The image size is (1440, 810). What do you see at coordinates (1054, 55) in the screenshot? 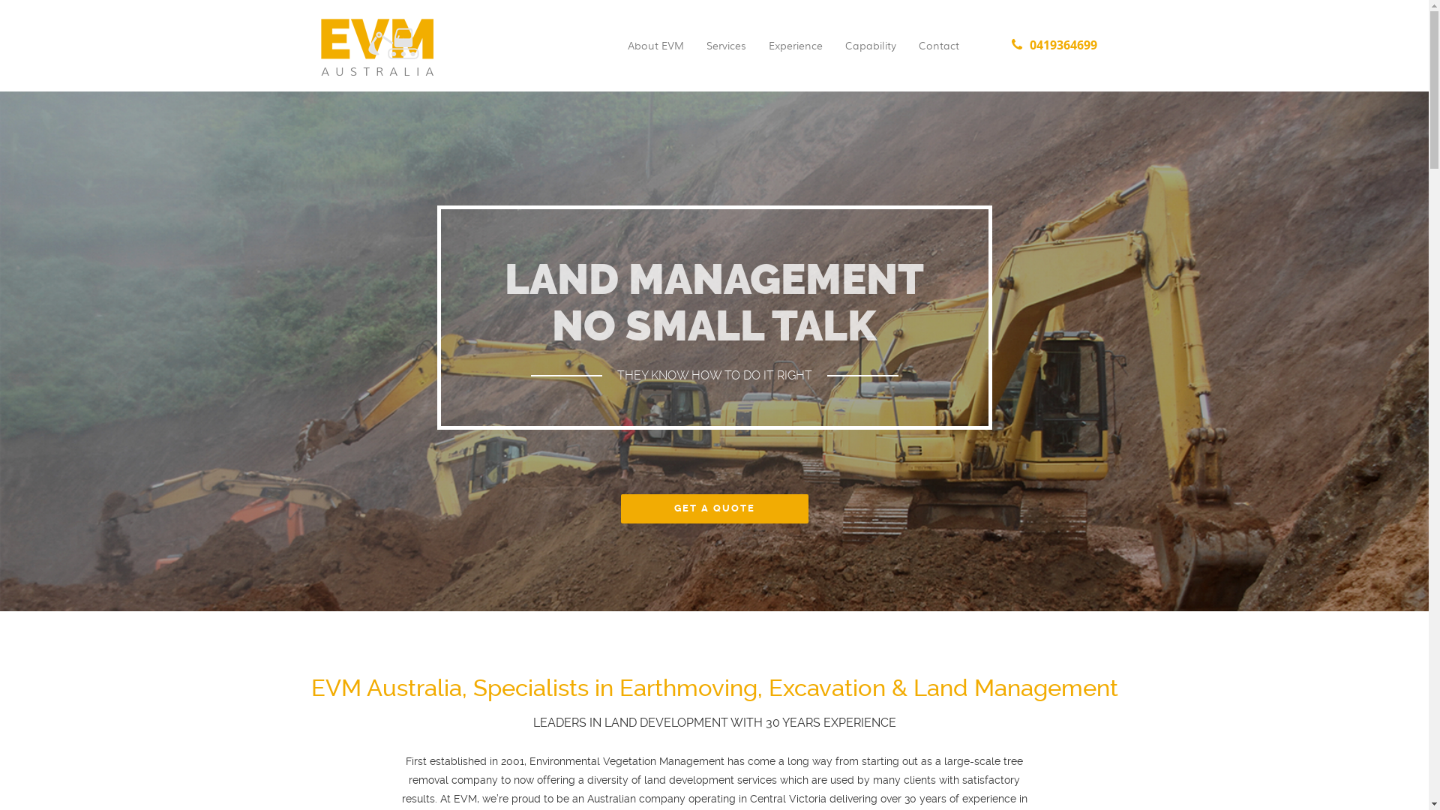
I see `0419364699` at bounding box center [1054, 55].